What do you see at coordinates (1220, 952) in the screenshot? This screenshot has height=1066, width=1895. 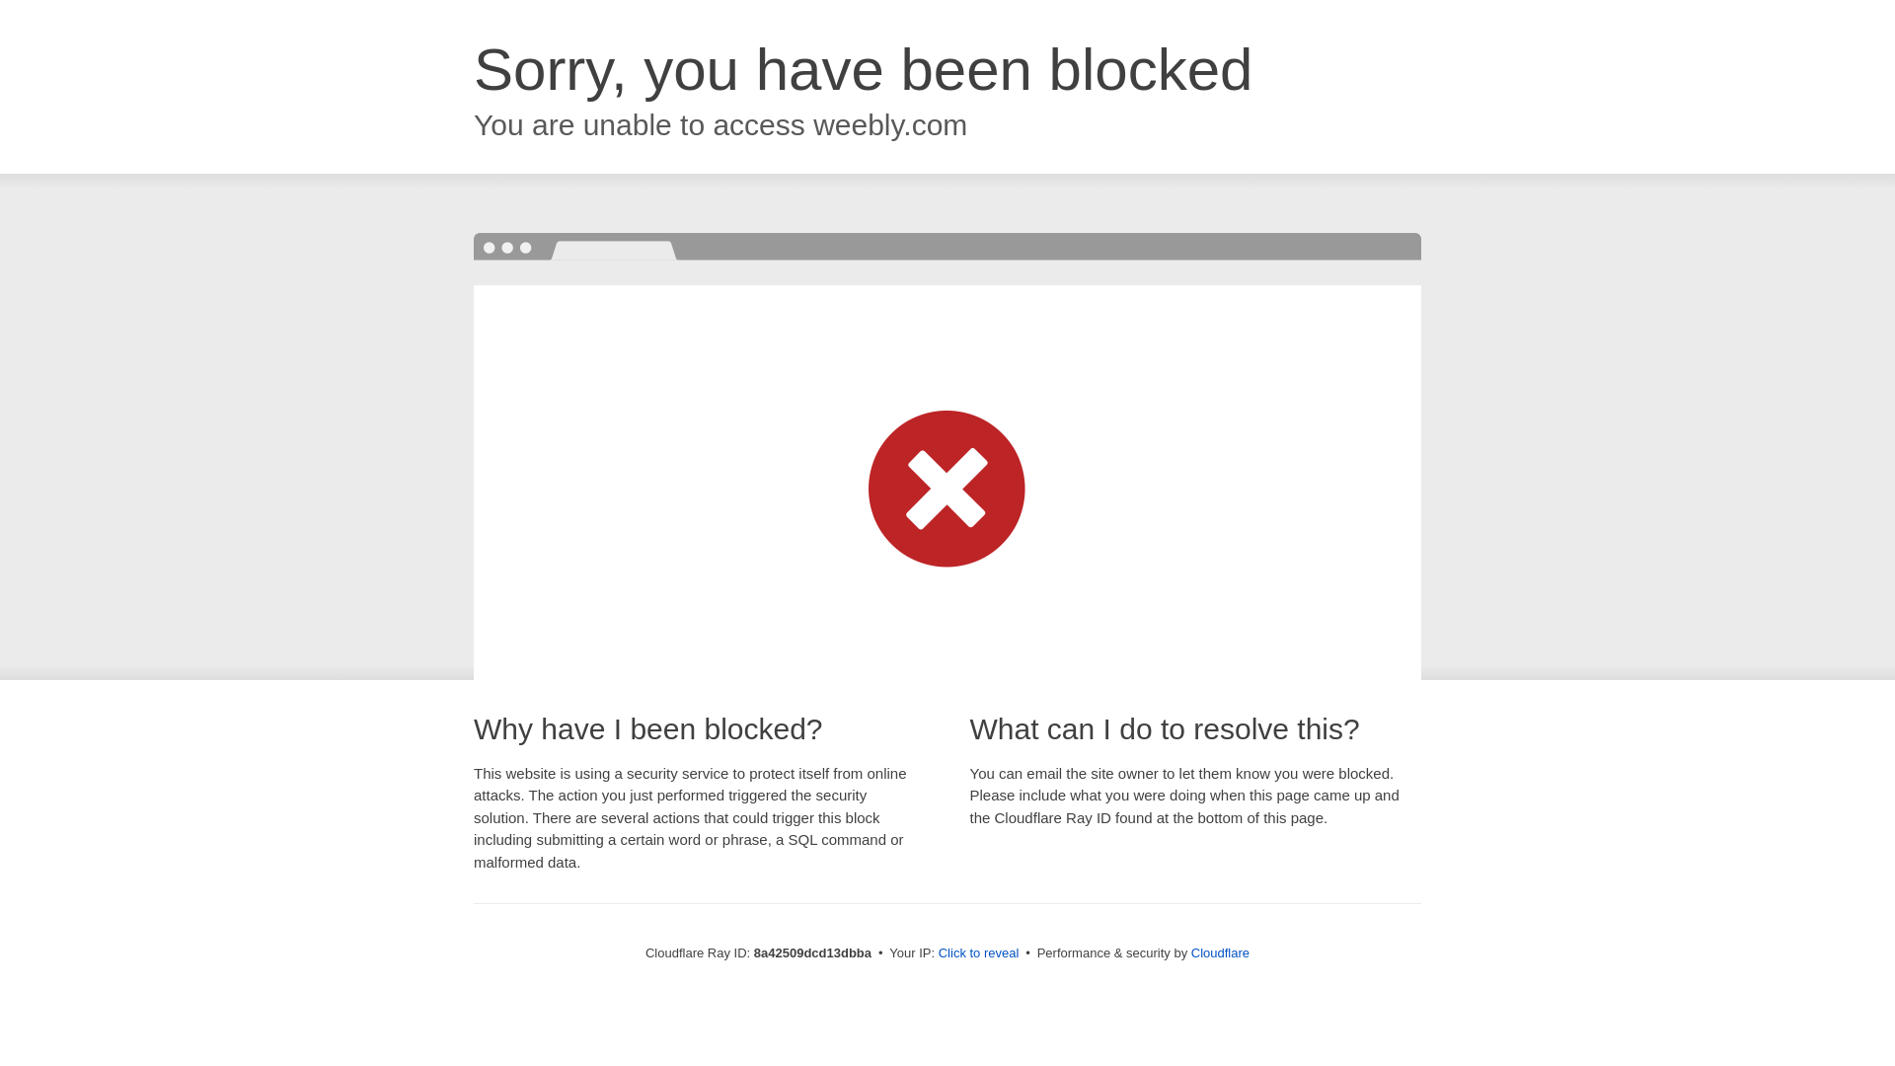 I see `Cloudflare` at bounding box center [1220, 952].